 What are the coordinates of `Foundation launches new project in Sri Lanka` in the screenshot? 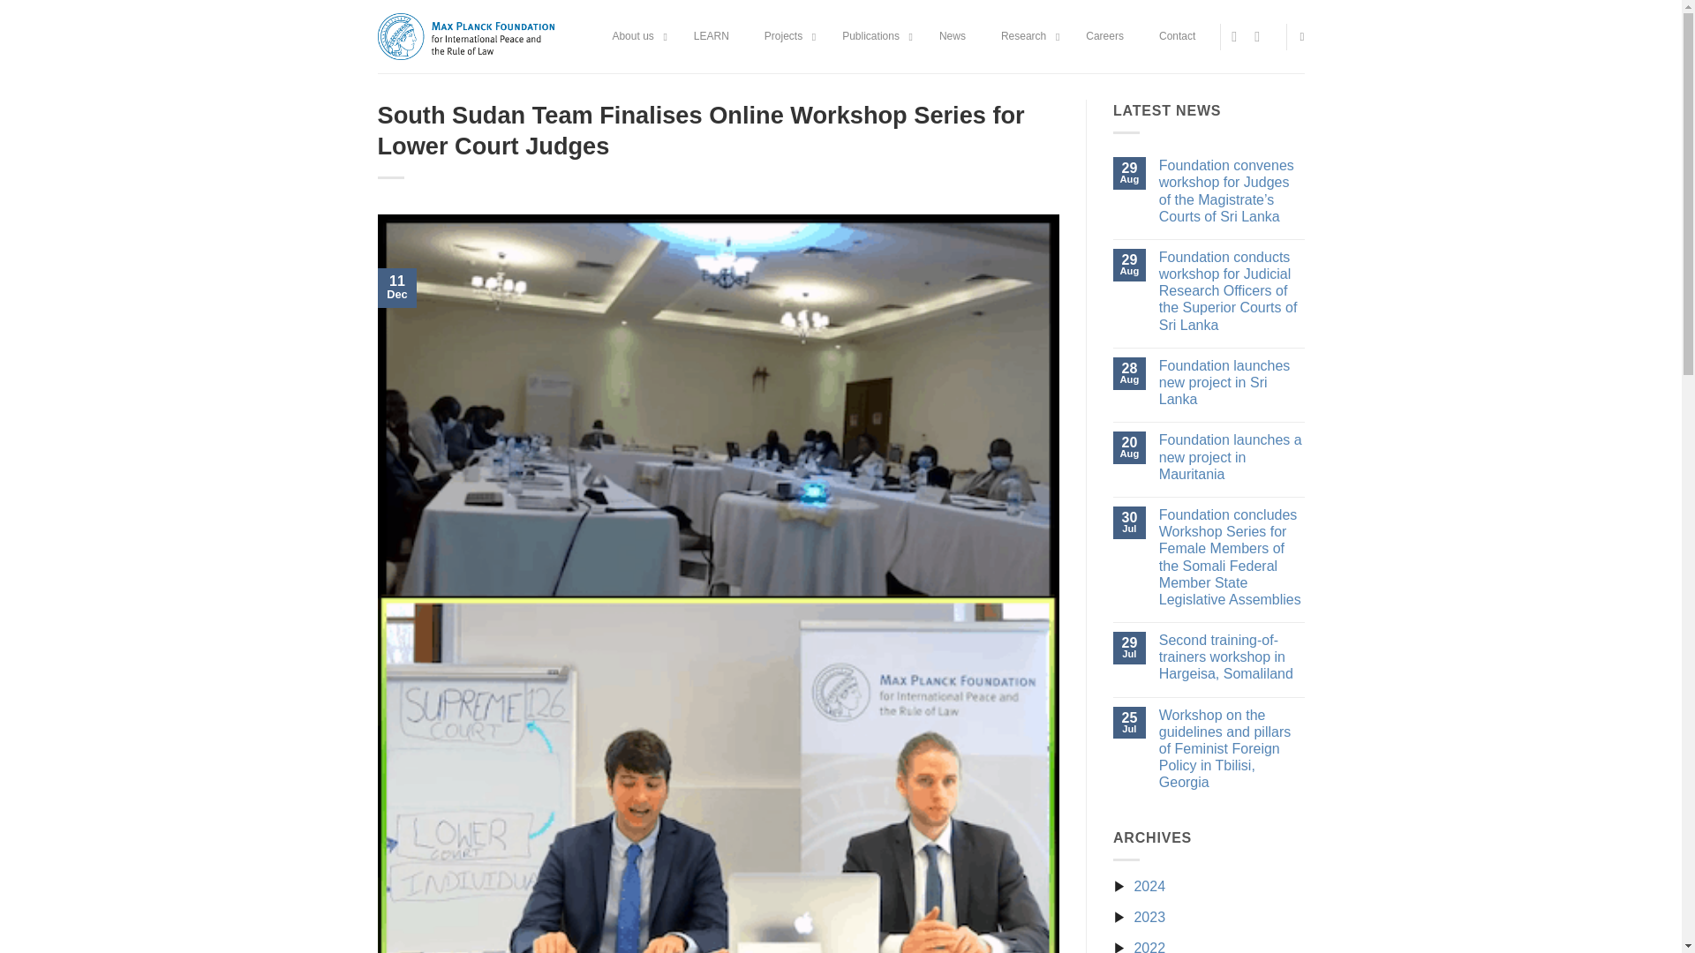 It's located at (1232, 383).